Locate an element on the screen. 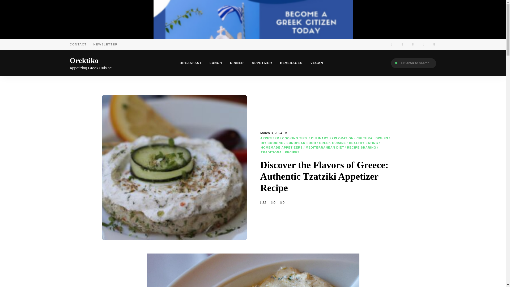 This screenshot has height=287, width=510. RECIPE SHARING is located at coordinates (362, 147).